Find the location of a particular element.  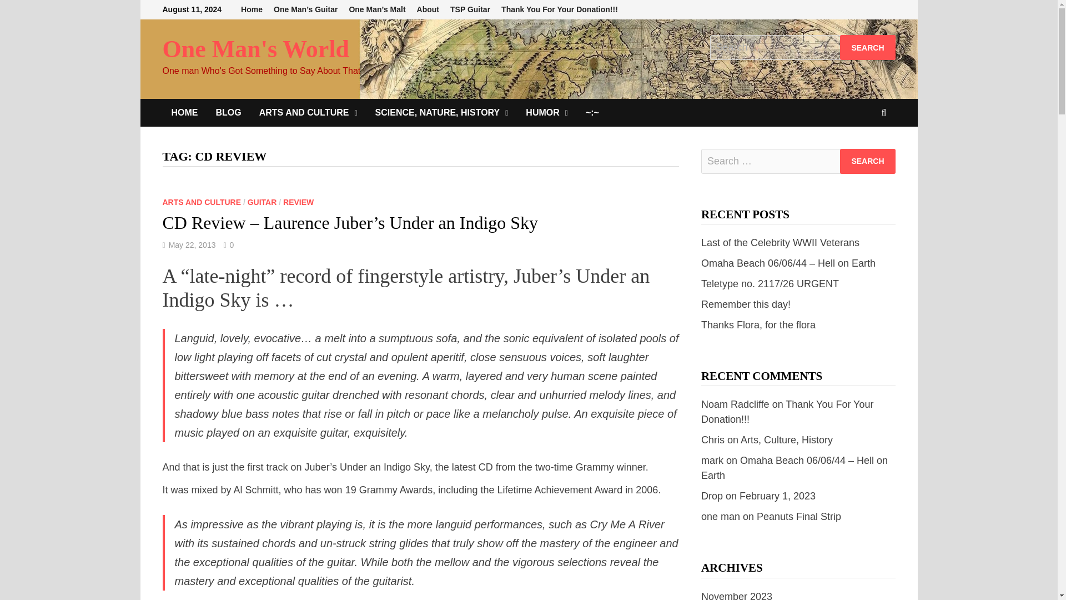

Reviews and Articles is located at coordinates (309, 112).